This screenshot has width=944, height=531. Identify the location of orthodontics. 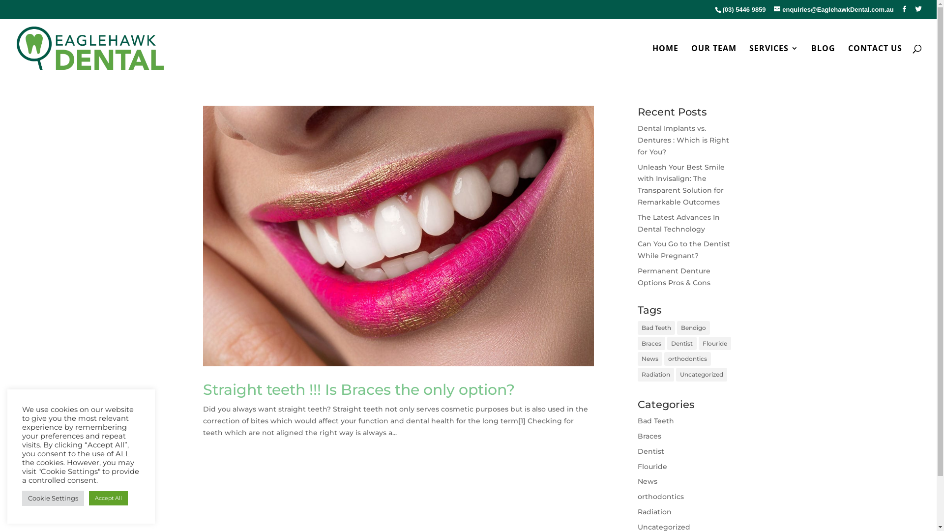
(687, 359).